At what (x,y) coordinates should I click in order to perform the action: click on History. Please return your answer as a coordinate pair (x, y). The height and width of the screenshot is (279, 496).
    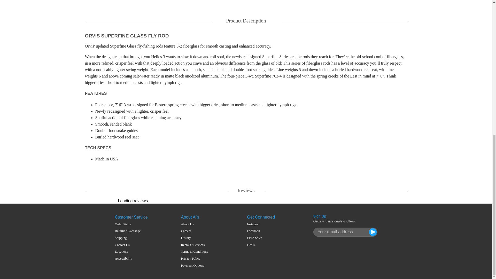
    Looking at the image, I should click on (194, 238).